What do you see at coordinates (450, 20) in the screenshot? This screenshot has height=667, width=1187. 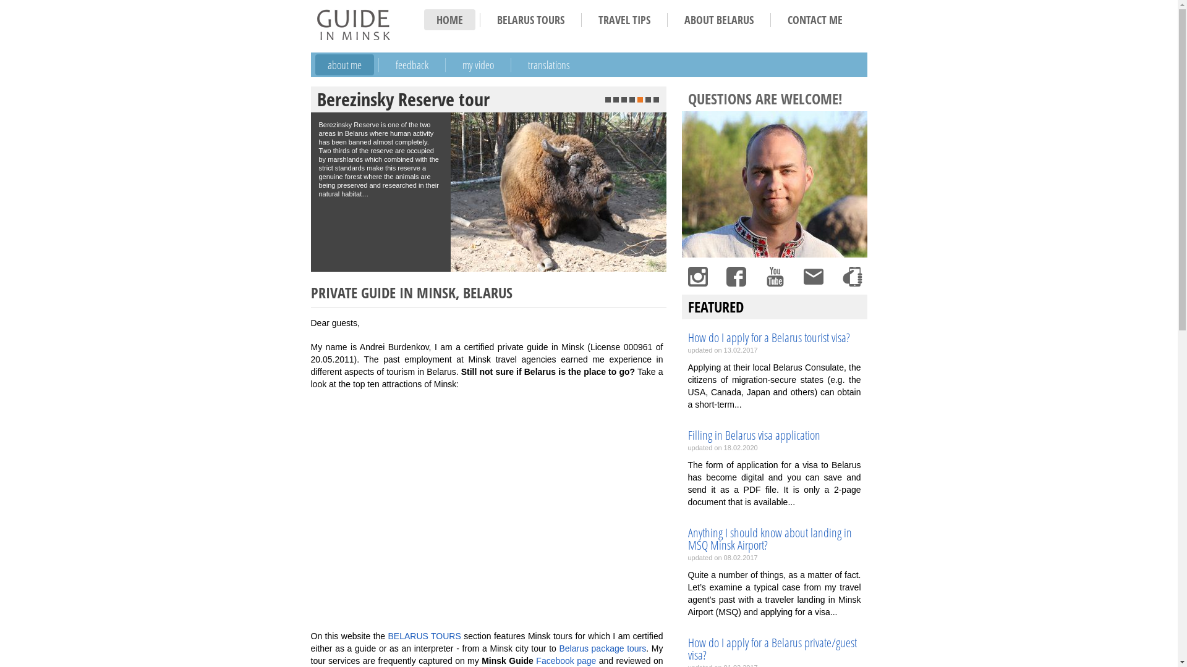 I see `HOME` at bounding box center [450, 20].